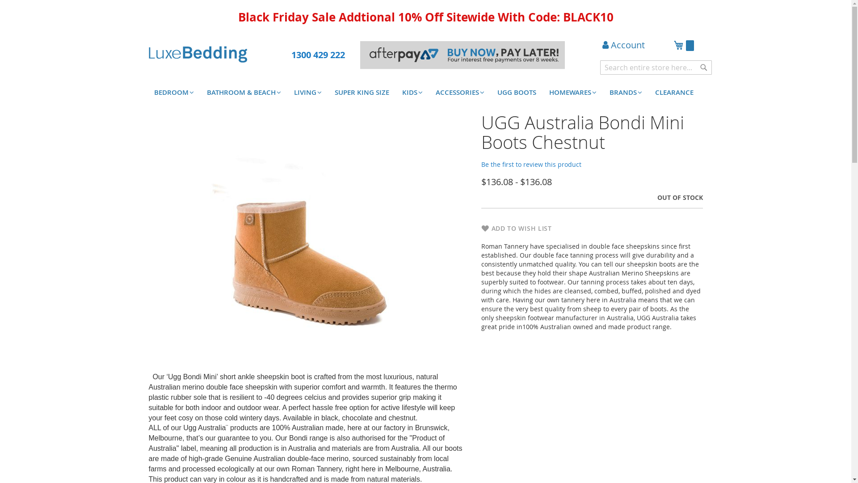 The width and height of the screenshot is (858, 483). Describe the element at coordinates (198, 55) in the screenshot. I see `Luxe Bedding` at that location.